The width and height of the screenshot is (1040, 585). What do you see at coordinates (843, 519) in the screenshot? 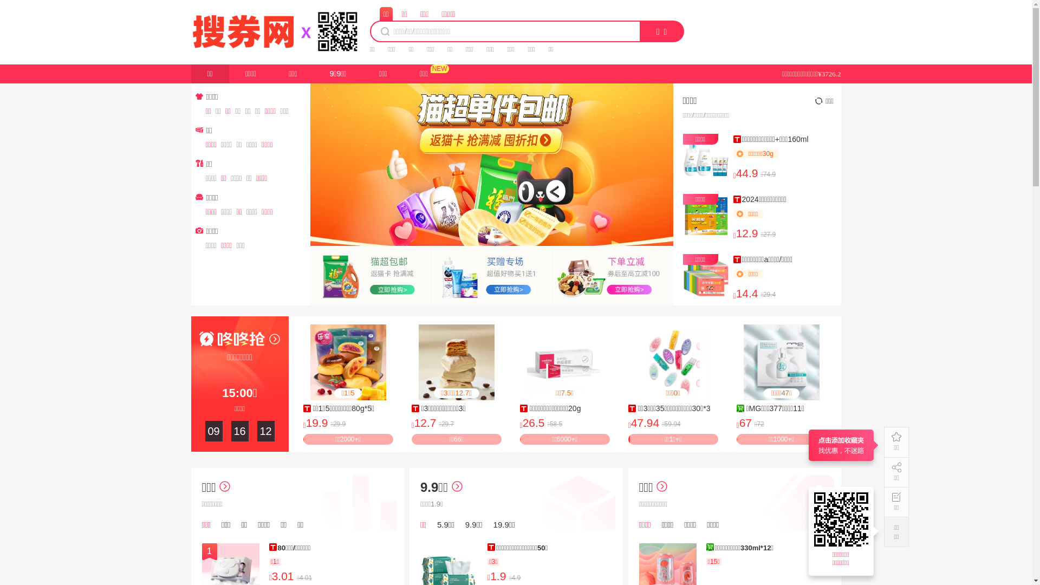
I see `https://17.souquan.wang` at bounding box center [843, 519].